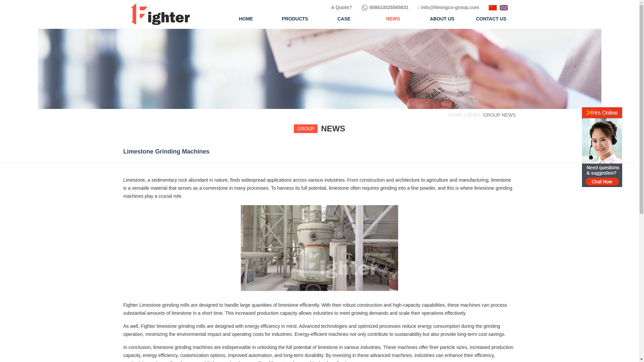 Image resolution: width=644 pixels, height=362 pixels. What do you see at coordinates (442, 17) in the screenshot?
I see `ABOUT US` at bounding box center [442, 17].